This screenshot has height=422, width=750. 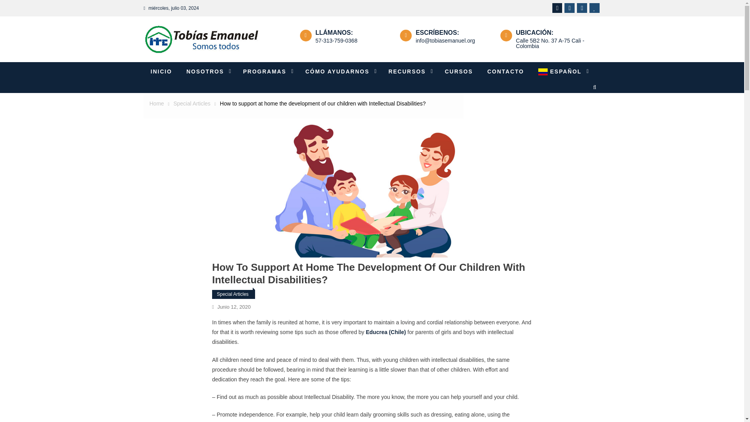 What do you see at coordinates (550, 43) in the screenshot?
I see `Calle 5B2 No. 37 A-75 Cali - Colombia` at bounding box center [550, 43].